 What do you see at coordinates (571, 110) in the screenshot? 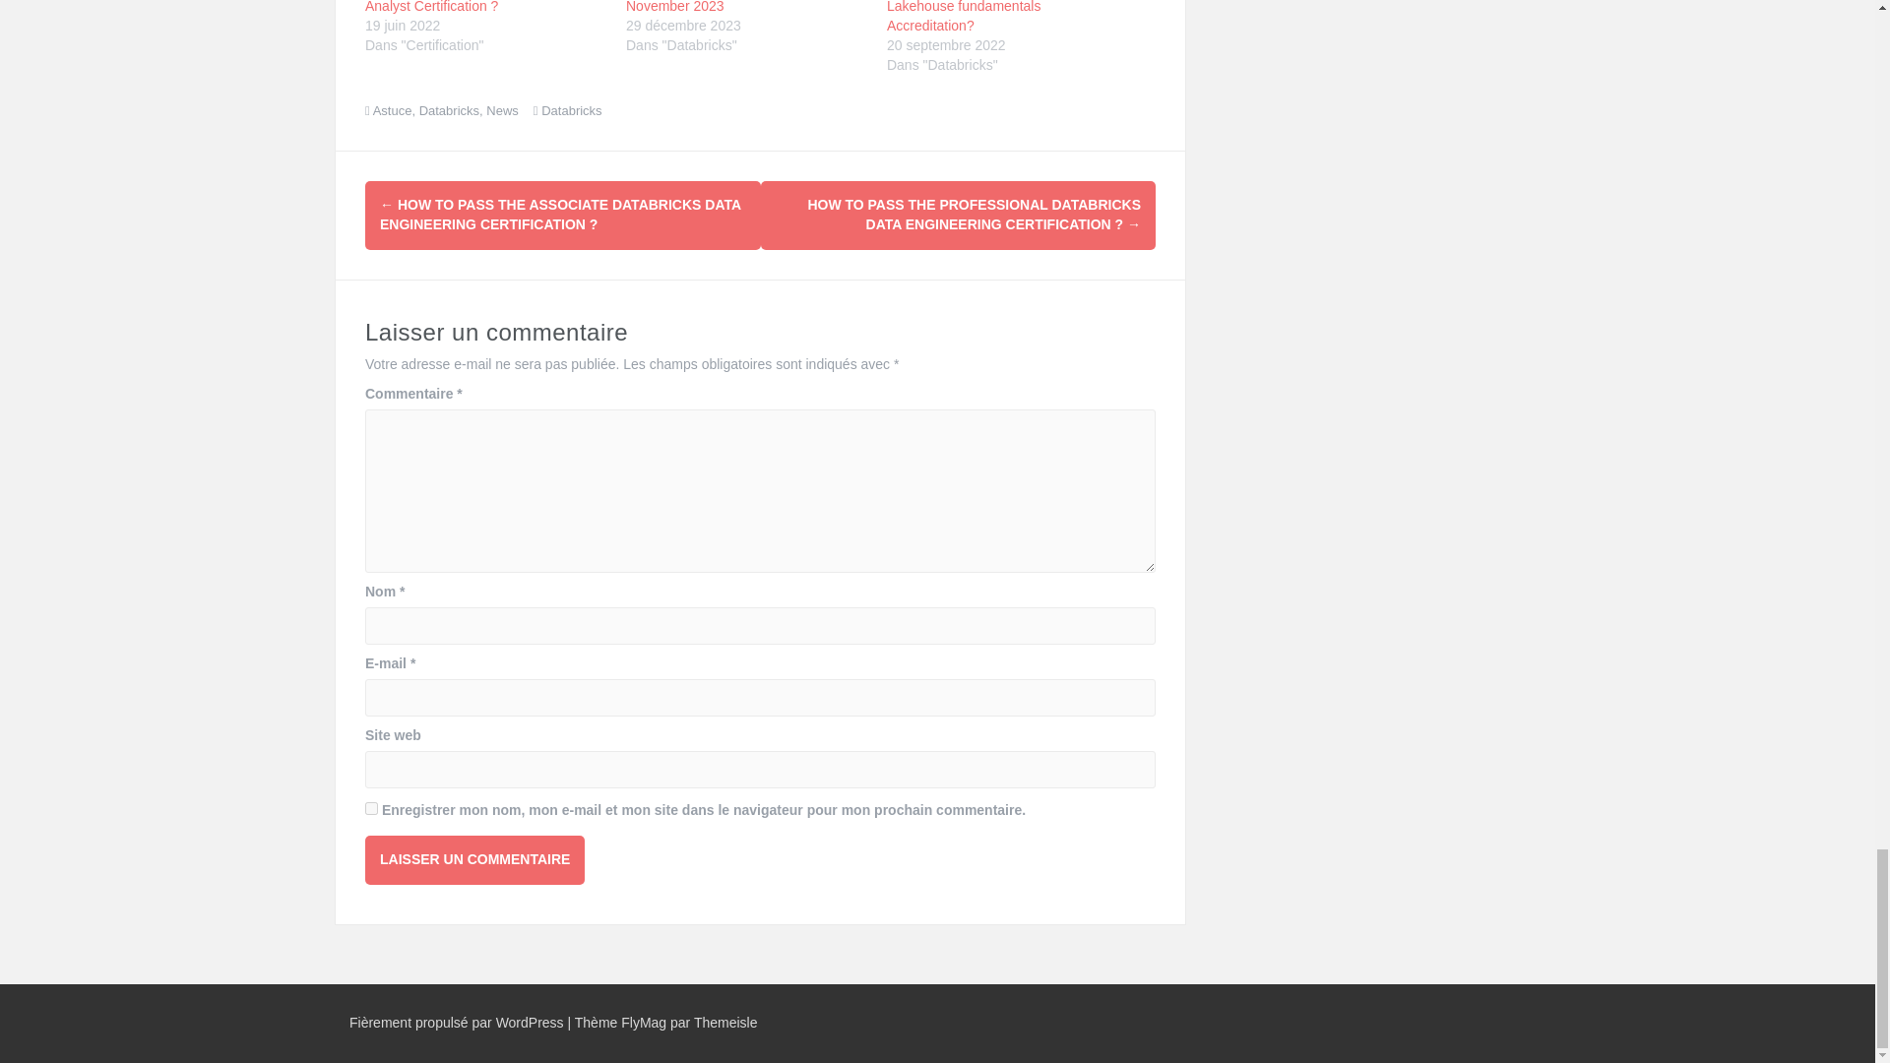
I see `Databricks` at bounding box center [571, 110].